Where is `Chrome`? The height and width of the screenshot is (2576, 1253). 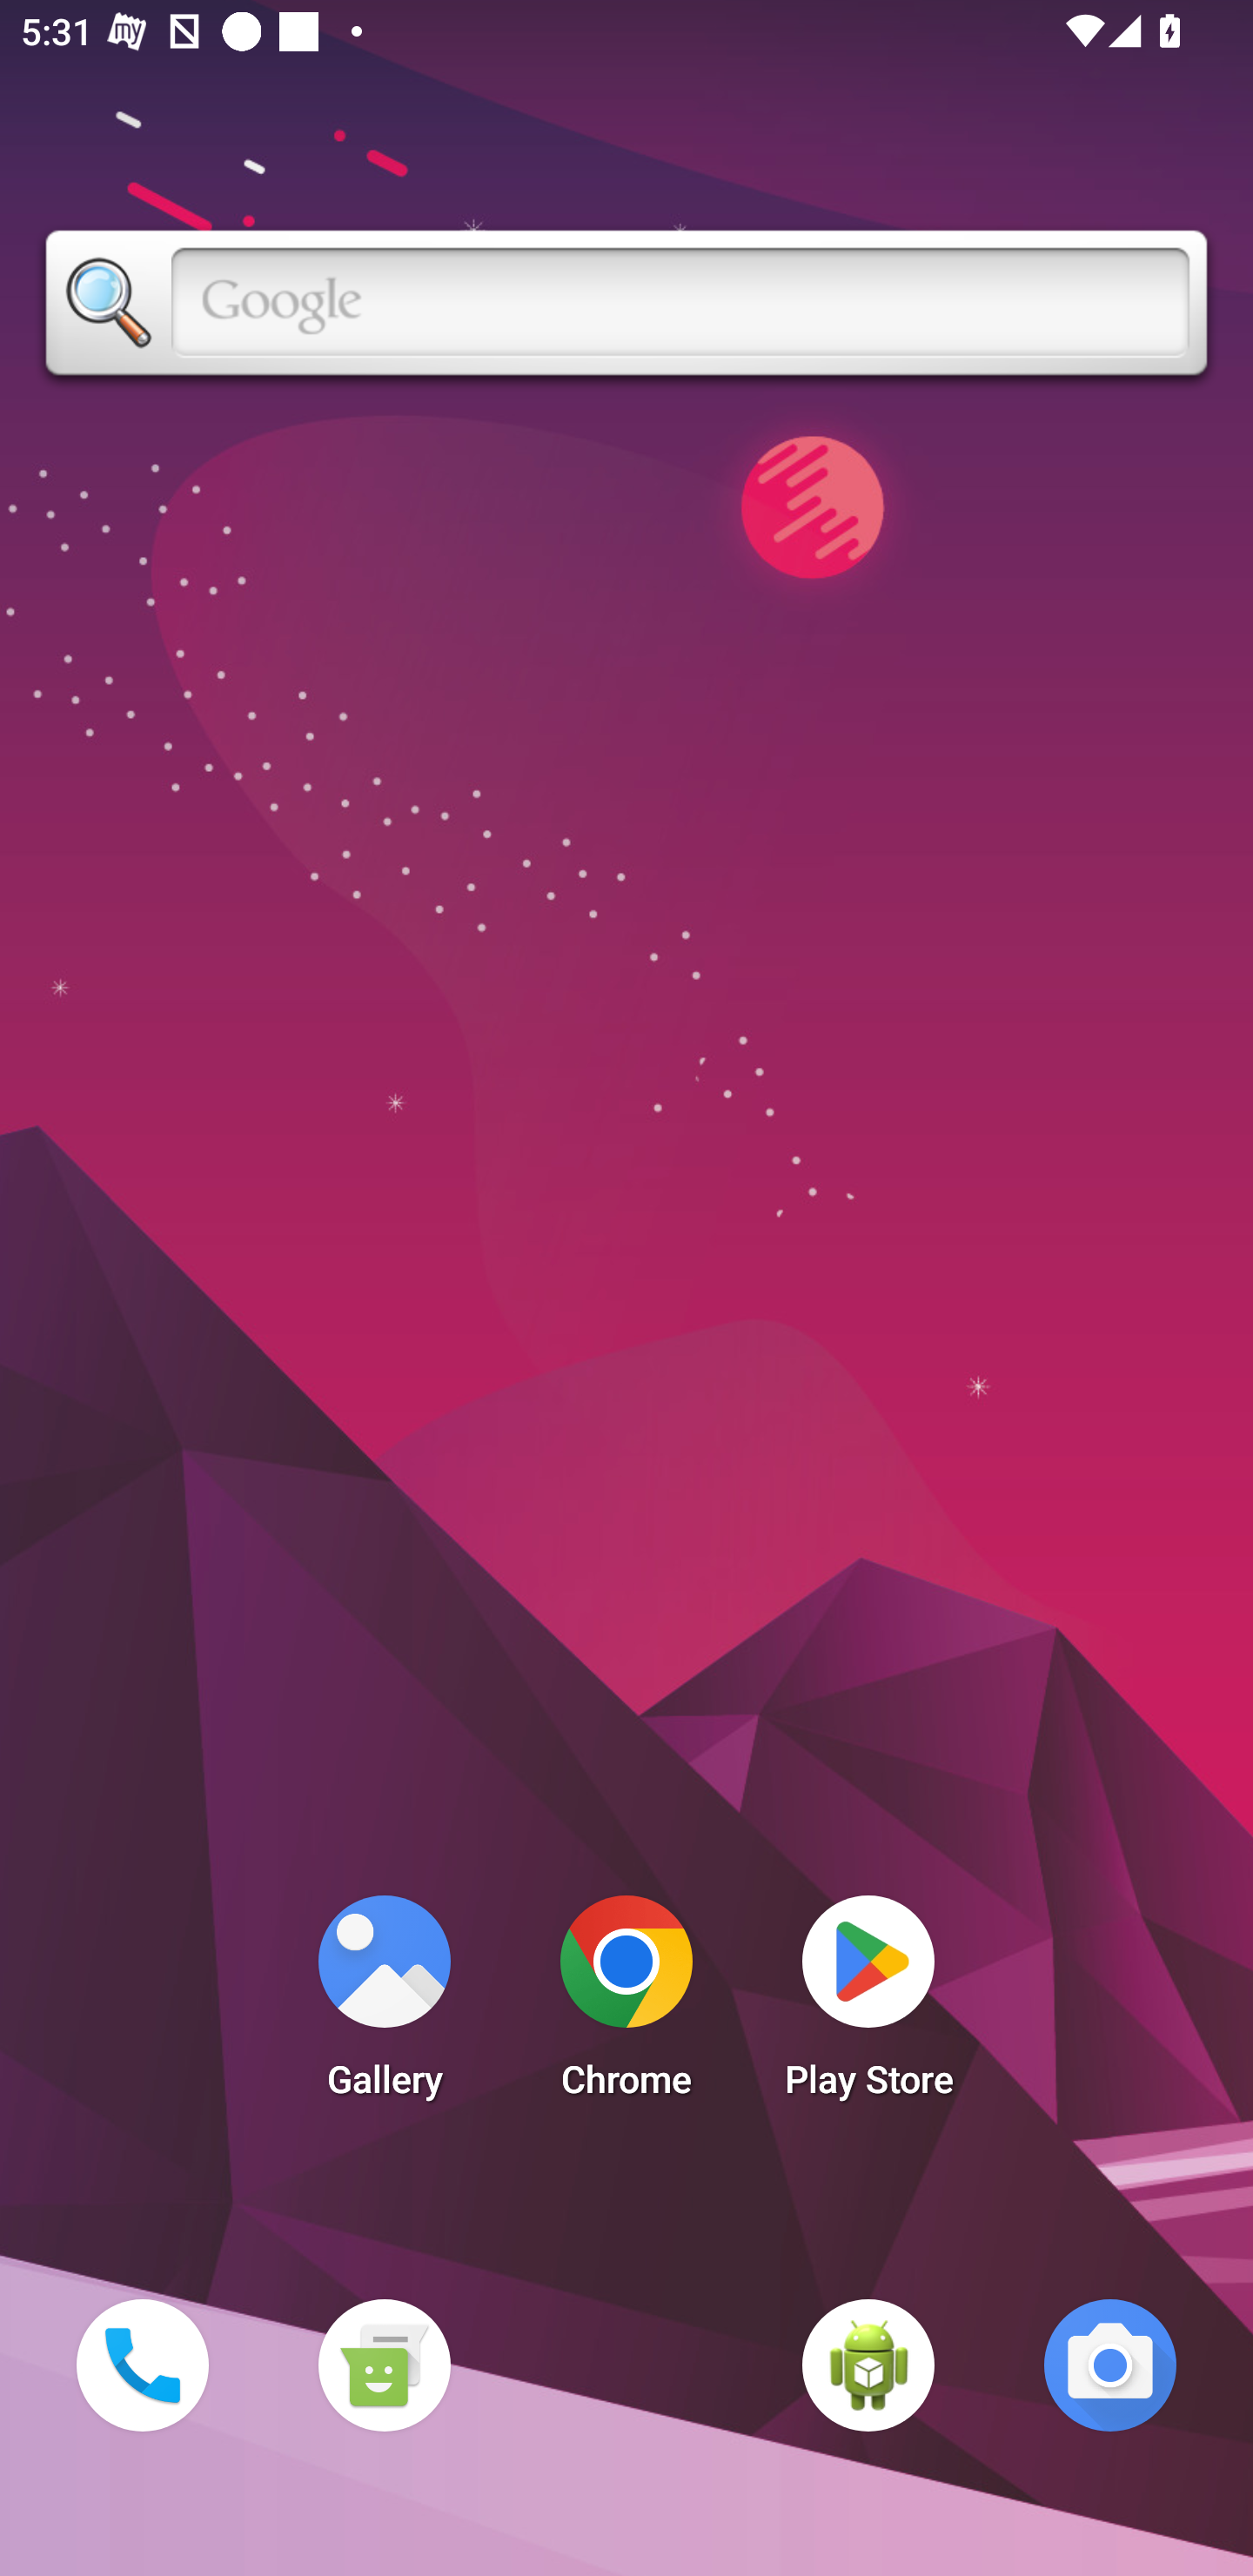 Chrome is located at coordinates (626, 2005).